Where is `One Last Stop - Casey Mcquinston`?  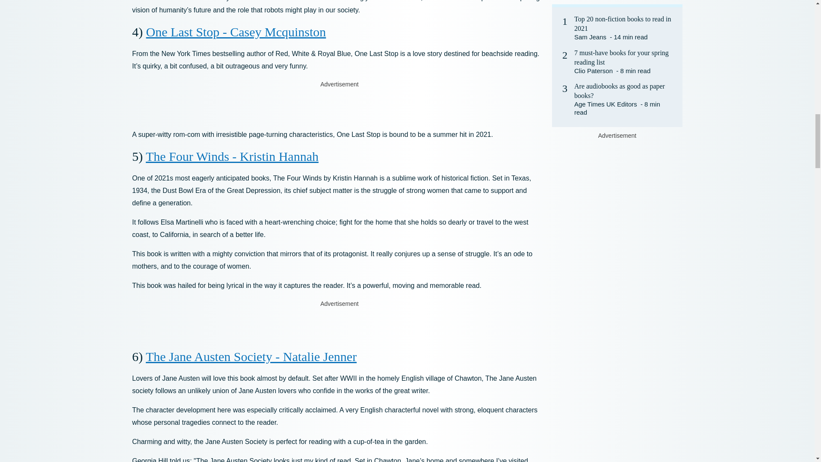 One Last Stop - Casey Mcquinston is located at coordinates (236, 32).